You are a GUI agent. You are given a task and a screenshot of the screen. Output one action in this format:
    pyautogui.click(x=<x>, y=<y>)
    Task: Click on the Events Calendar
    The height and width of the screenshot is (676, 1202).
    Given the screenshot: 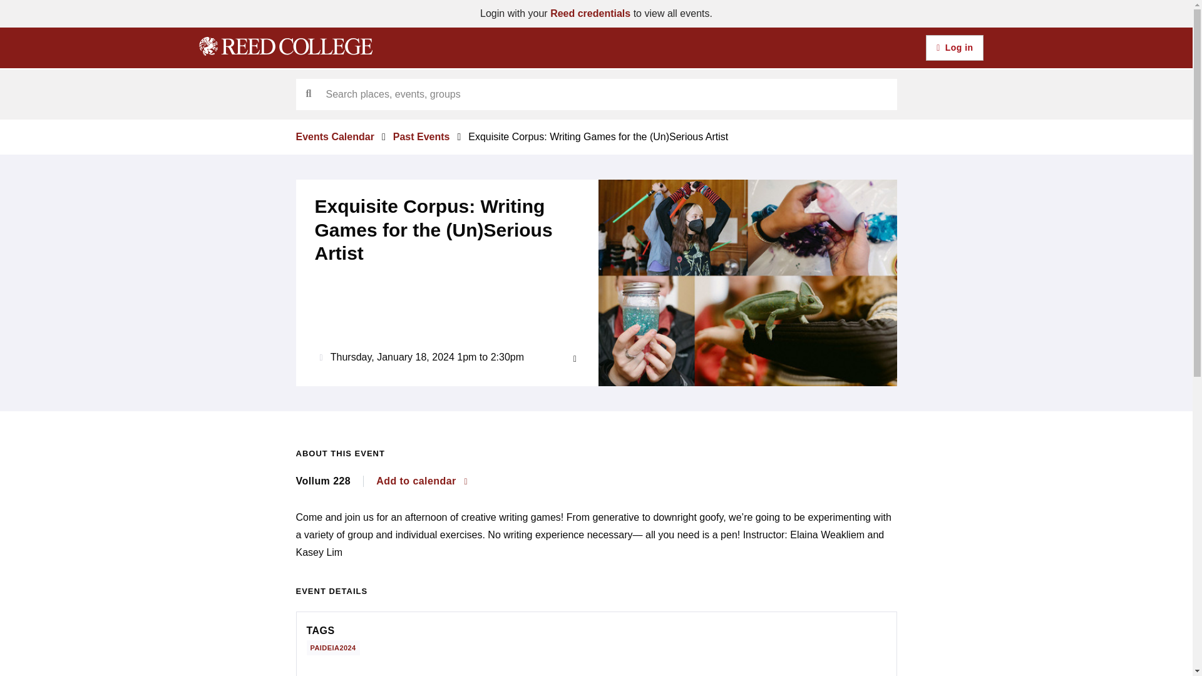 What is the action you would take?
    pyautogui.click(x=334, y=136)
    